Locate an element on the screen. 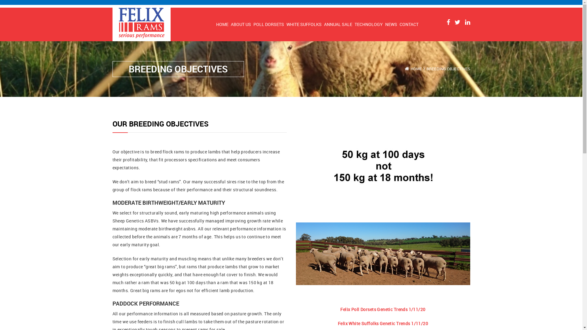  CONTACT is located at coordinates (409, 24).